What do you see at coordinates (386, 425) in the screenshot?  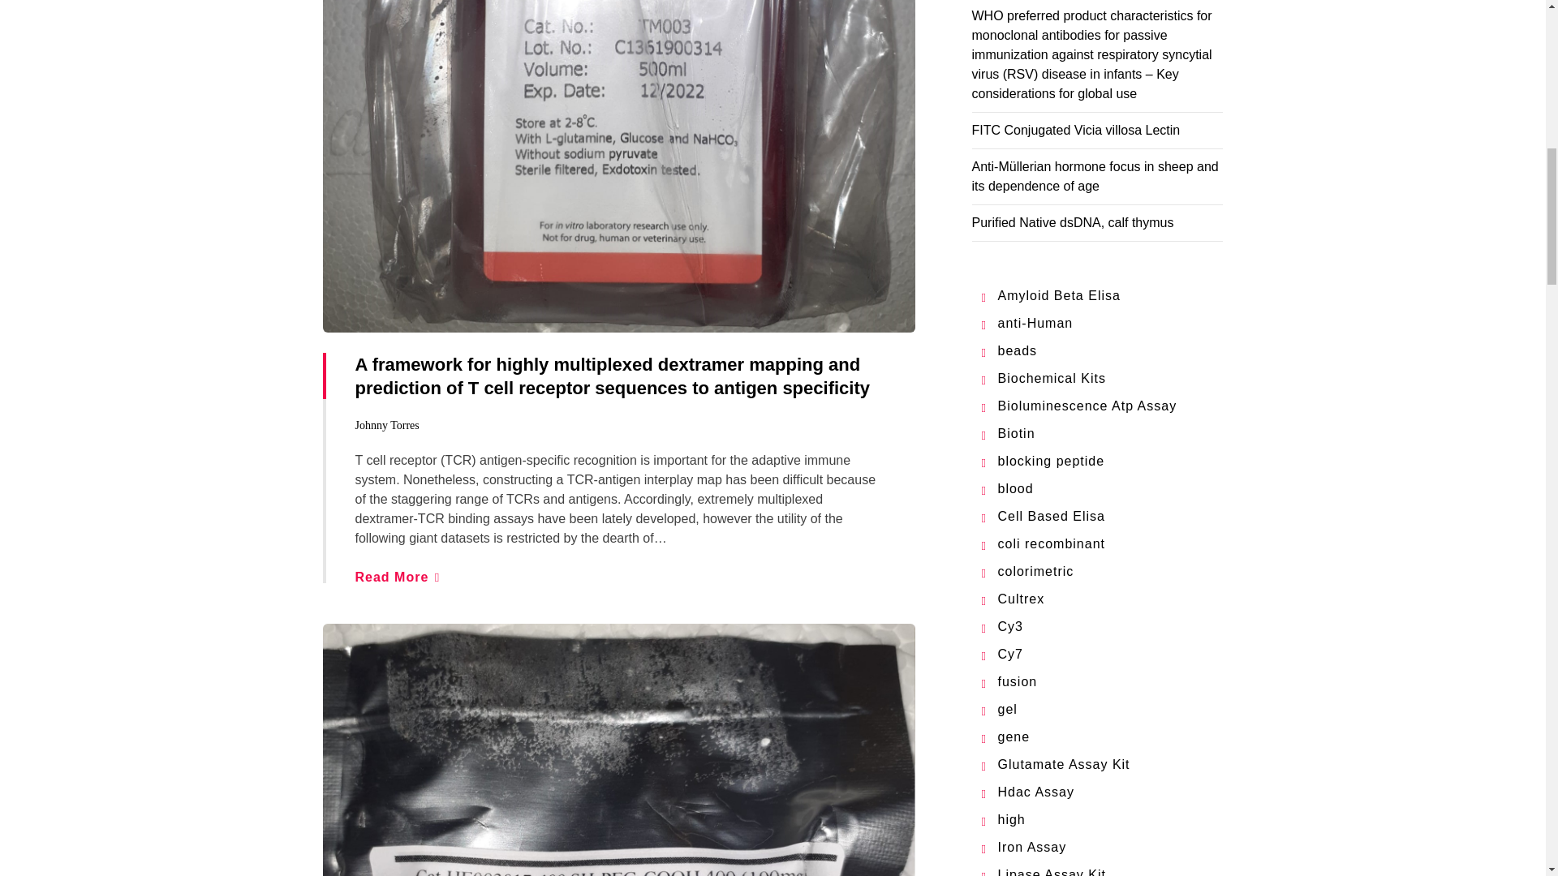 I see `Johnny Torres` at bounding box center [386, 425].